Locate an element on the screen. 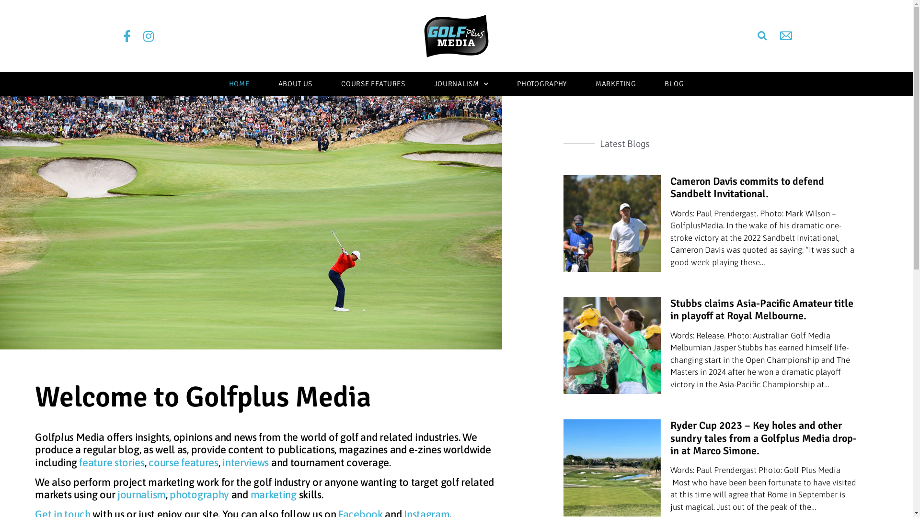 The width and height of the screenshot is (920, 517). cropped-golfplus-logo-1.png is located at coordinates (456, 35).